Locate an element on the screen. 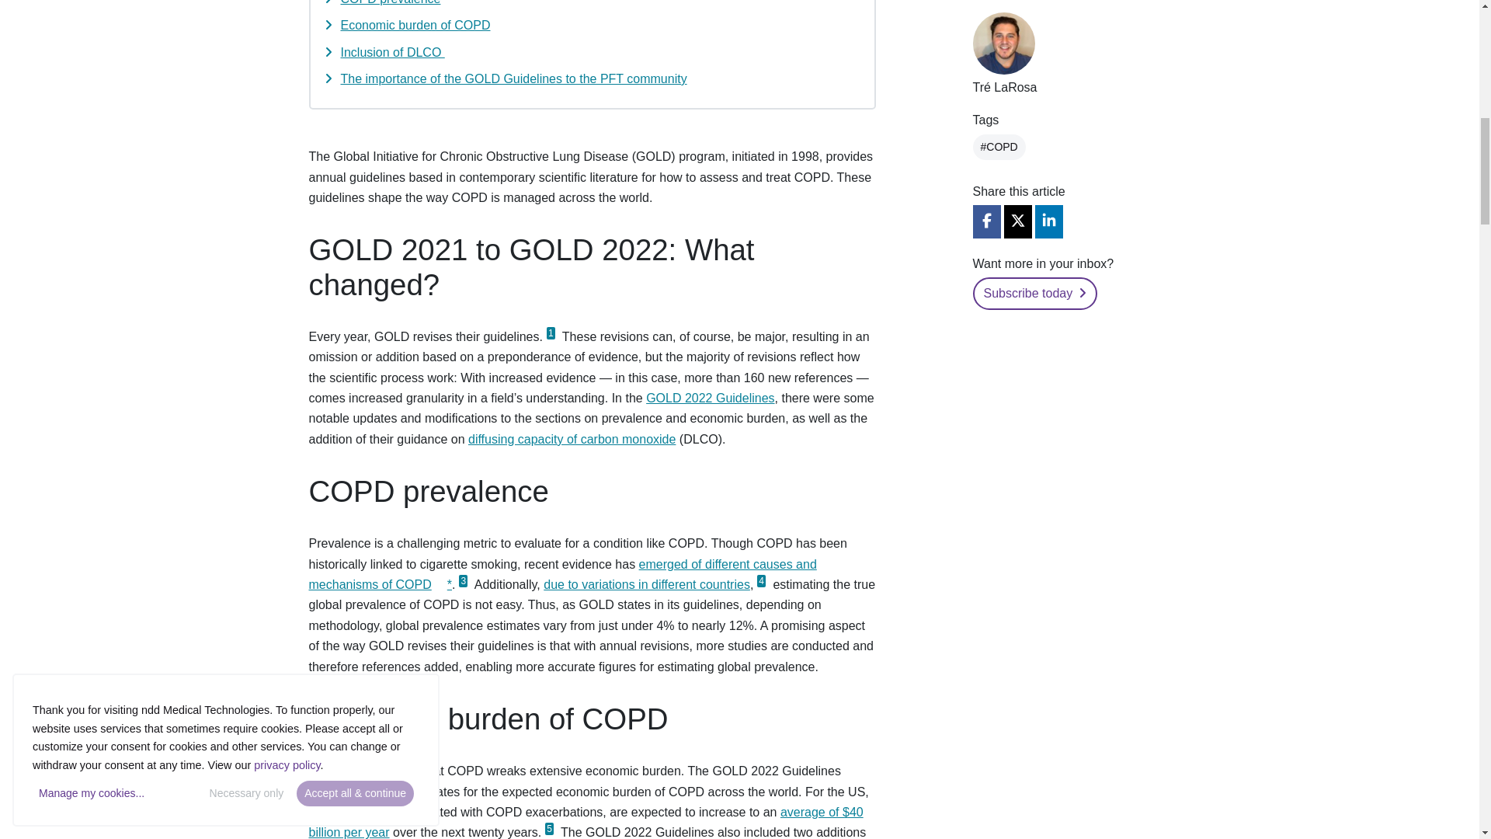  COPD prevalence is located at coordinates (390, 2).